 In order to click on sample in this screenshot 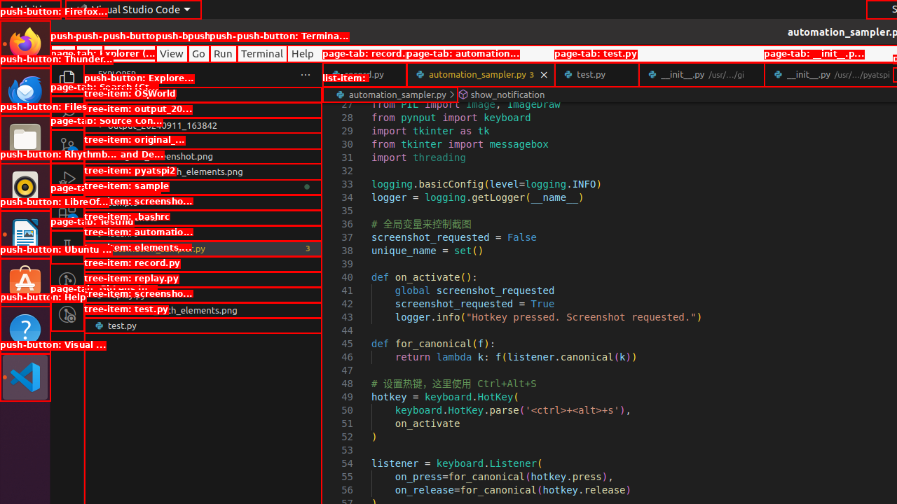, I will do `click(203, 202)`.